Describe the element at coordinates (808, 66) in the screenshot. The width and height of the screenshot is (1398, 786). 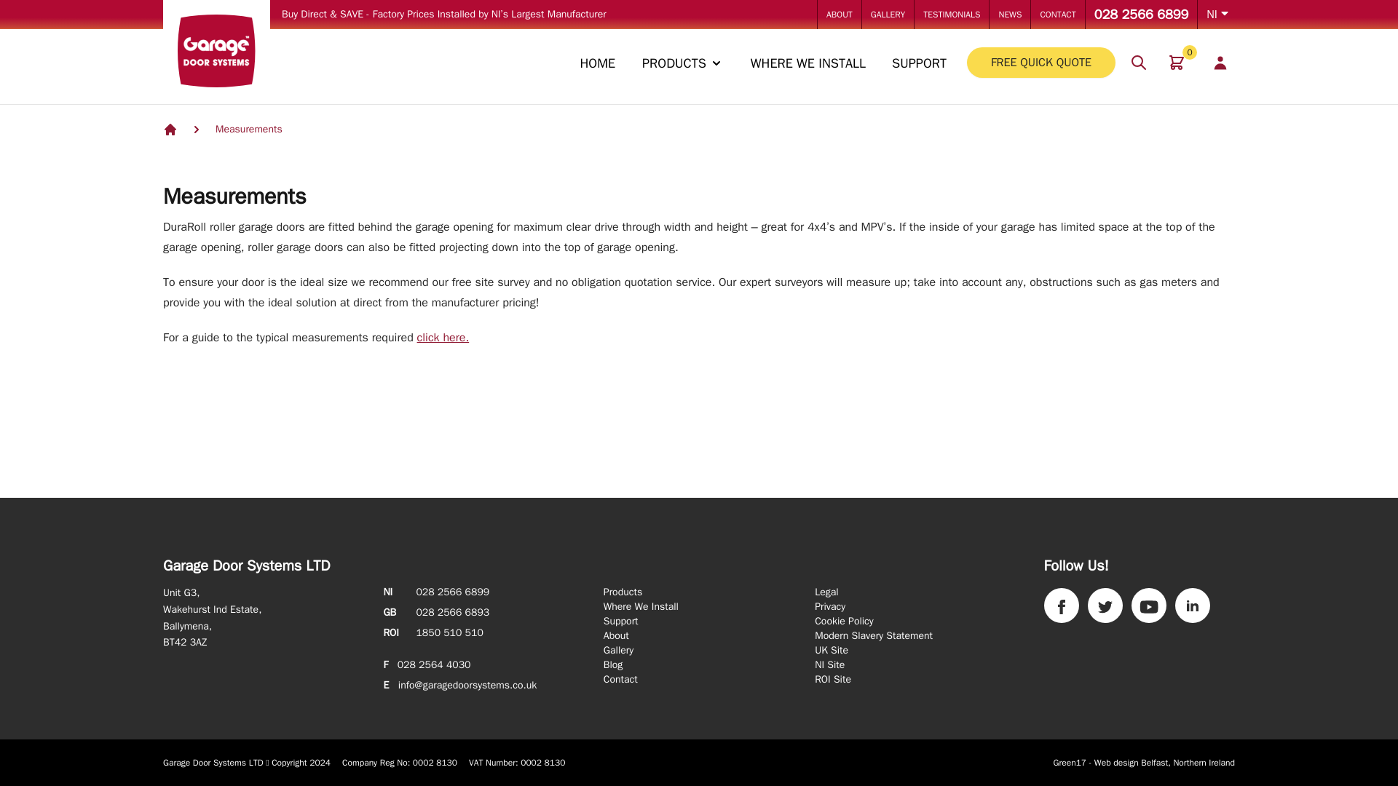
I see `My Account` at that location.